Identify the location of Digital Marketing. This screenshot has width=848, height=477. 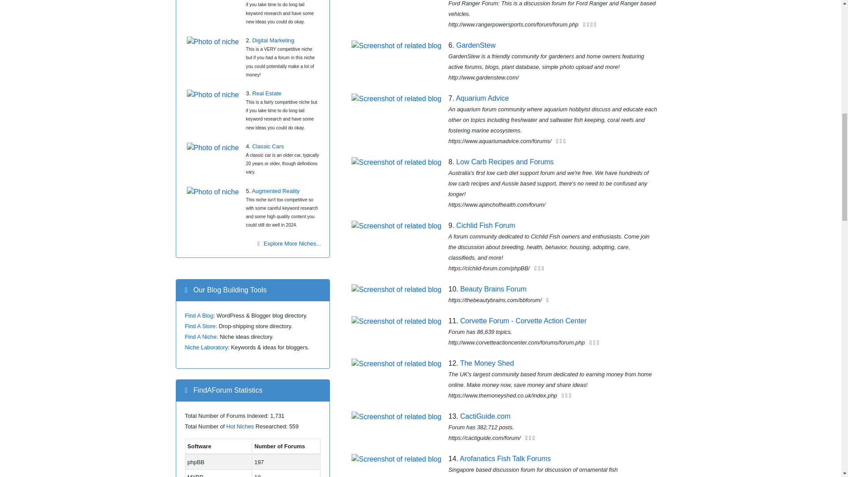
(273, 41).